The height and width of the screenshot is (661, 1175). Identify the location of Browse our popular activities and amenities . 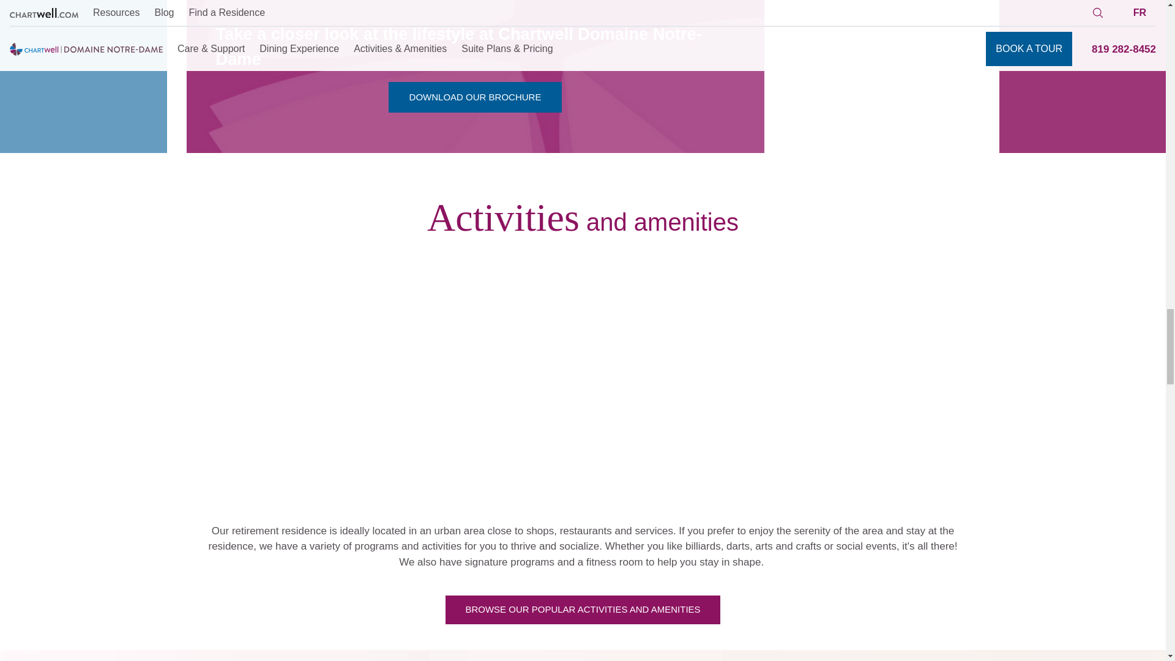
(476, 97).